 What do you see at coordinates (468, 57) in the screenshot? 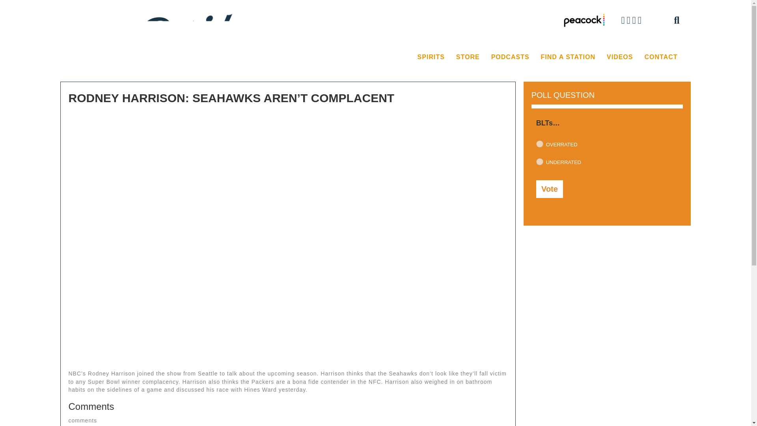
I see `STORE` at bounding box center [468, 57].